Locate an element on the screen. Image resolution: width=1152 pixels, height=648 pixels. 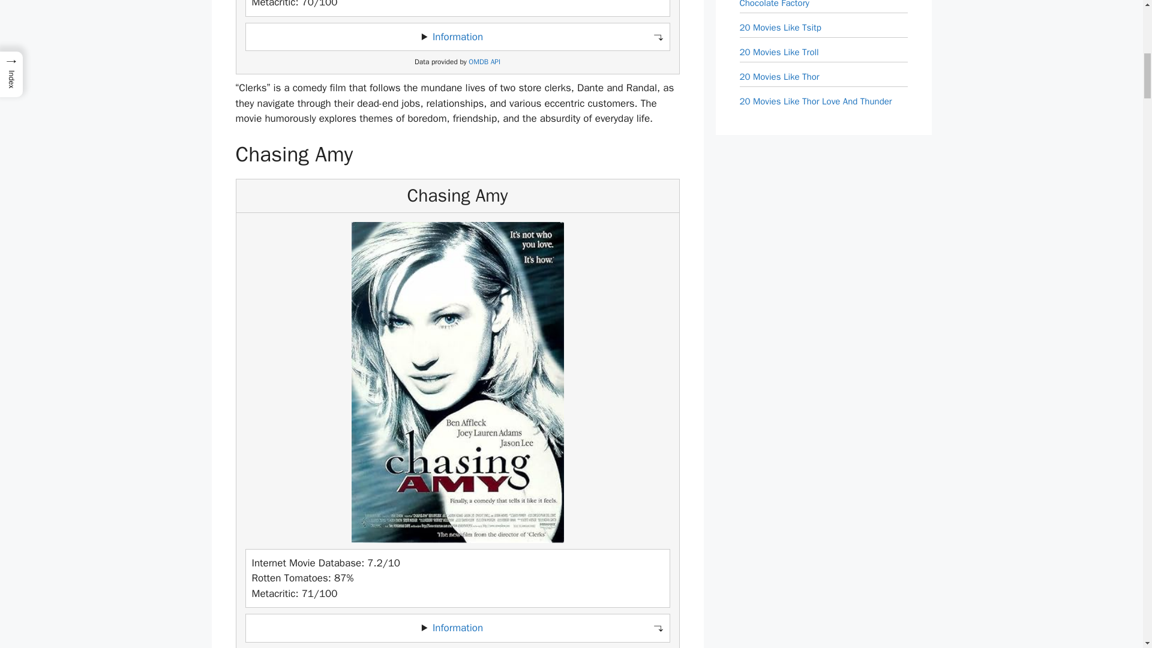
Toggle information is located at coordinates (457, 628).